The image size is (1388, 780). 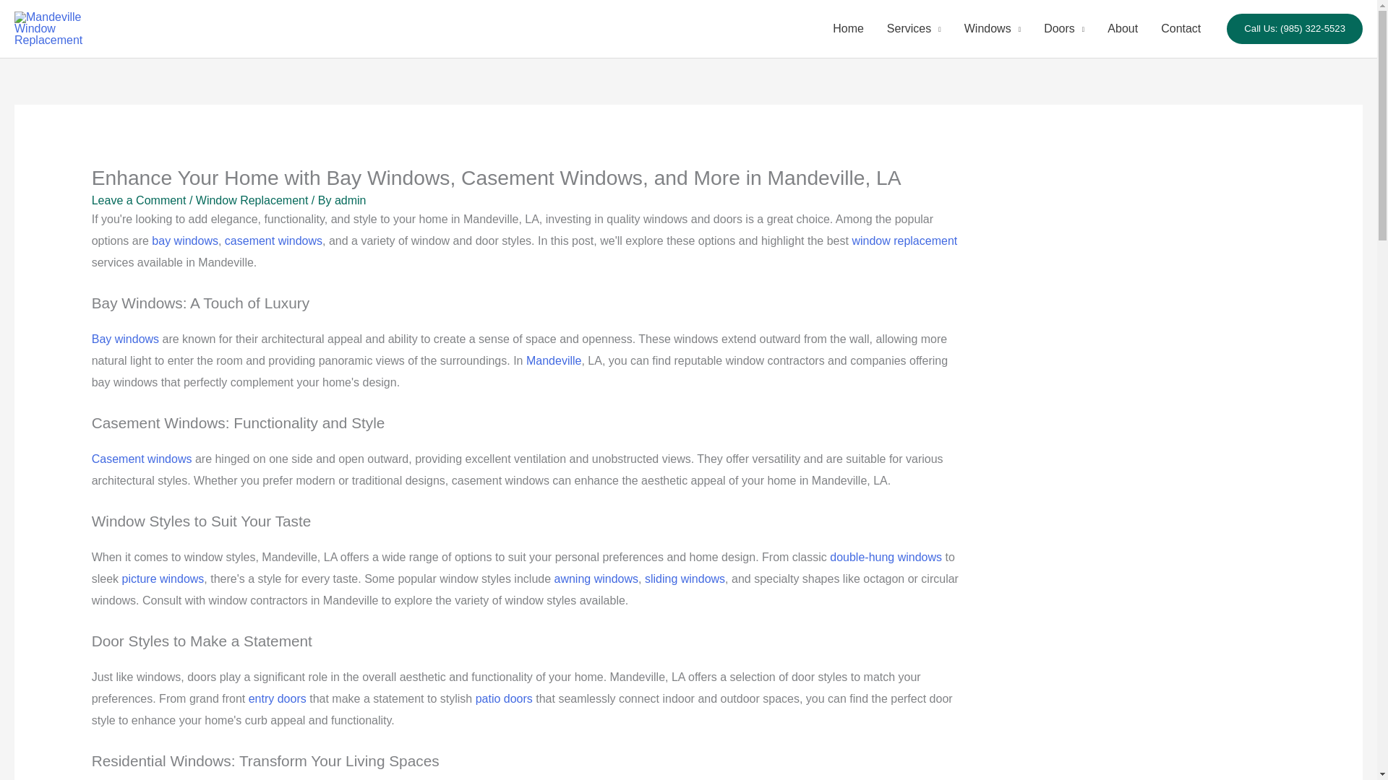 I want to click on Casement windows, so click(x=142, y=459).